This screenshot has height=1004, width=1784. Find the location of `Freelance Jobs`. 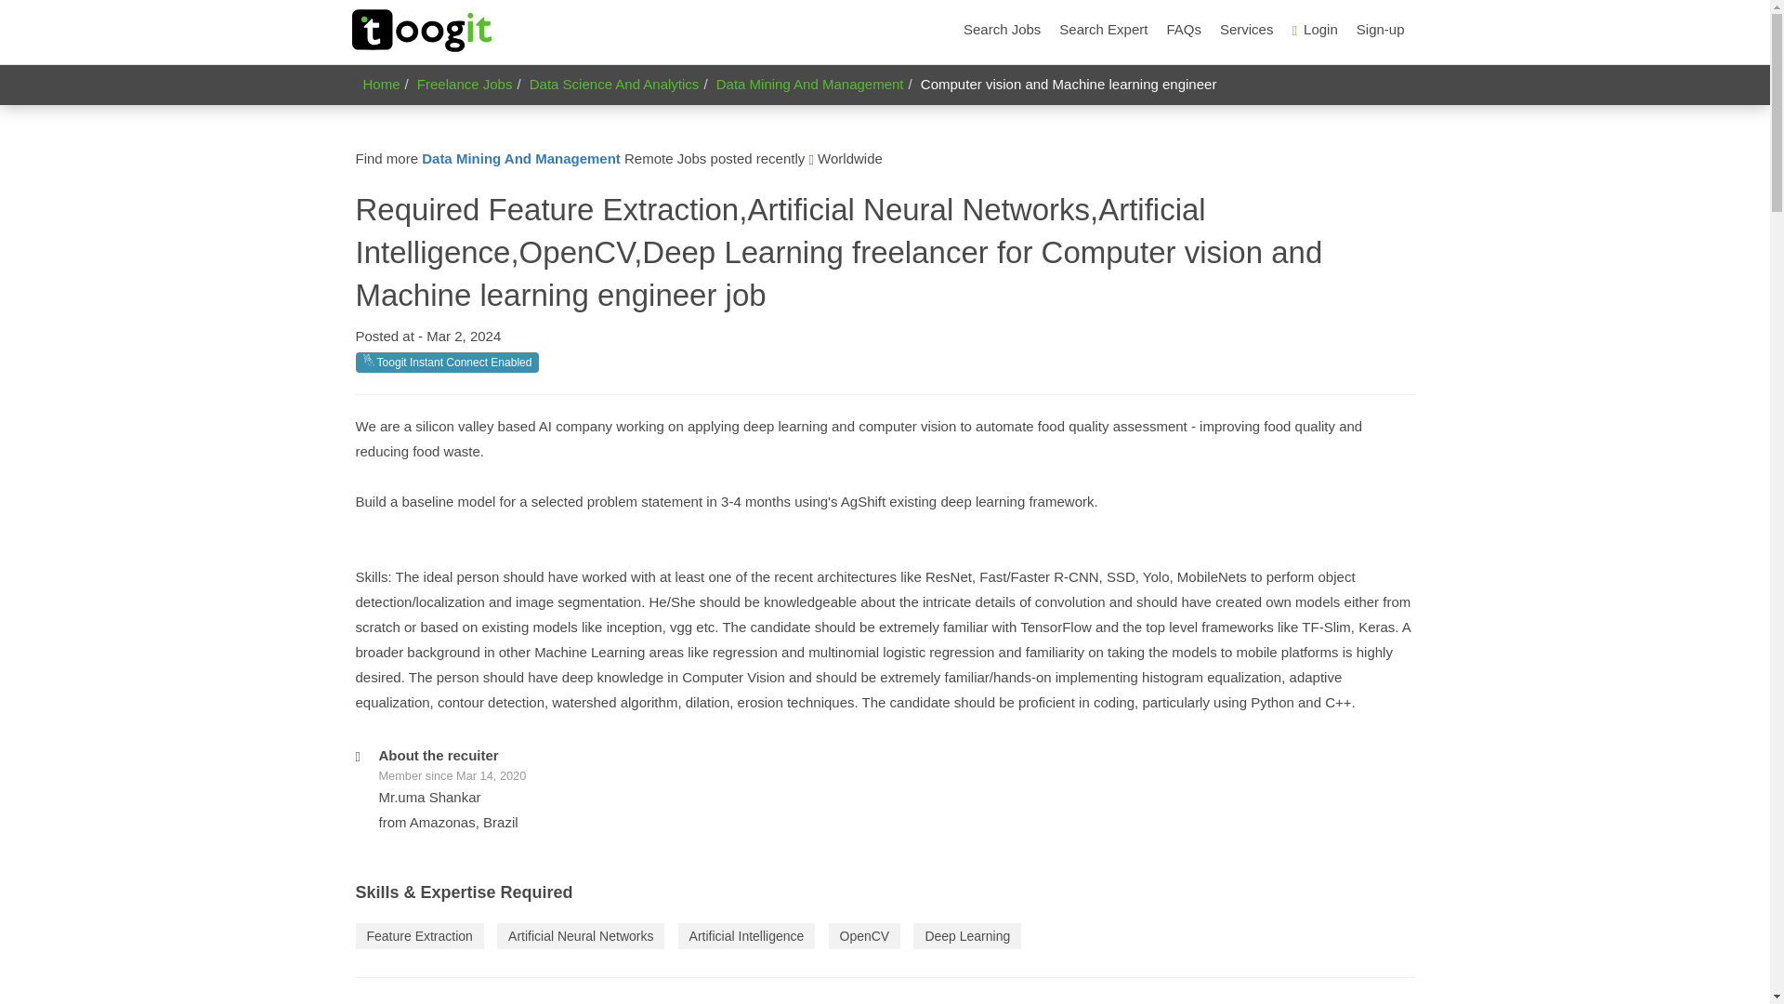

Freelance Jobs is located at coordinates (465, 84).